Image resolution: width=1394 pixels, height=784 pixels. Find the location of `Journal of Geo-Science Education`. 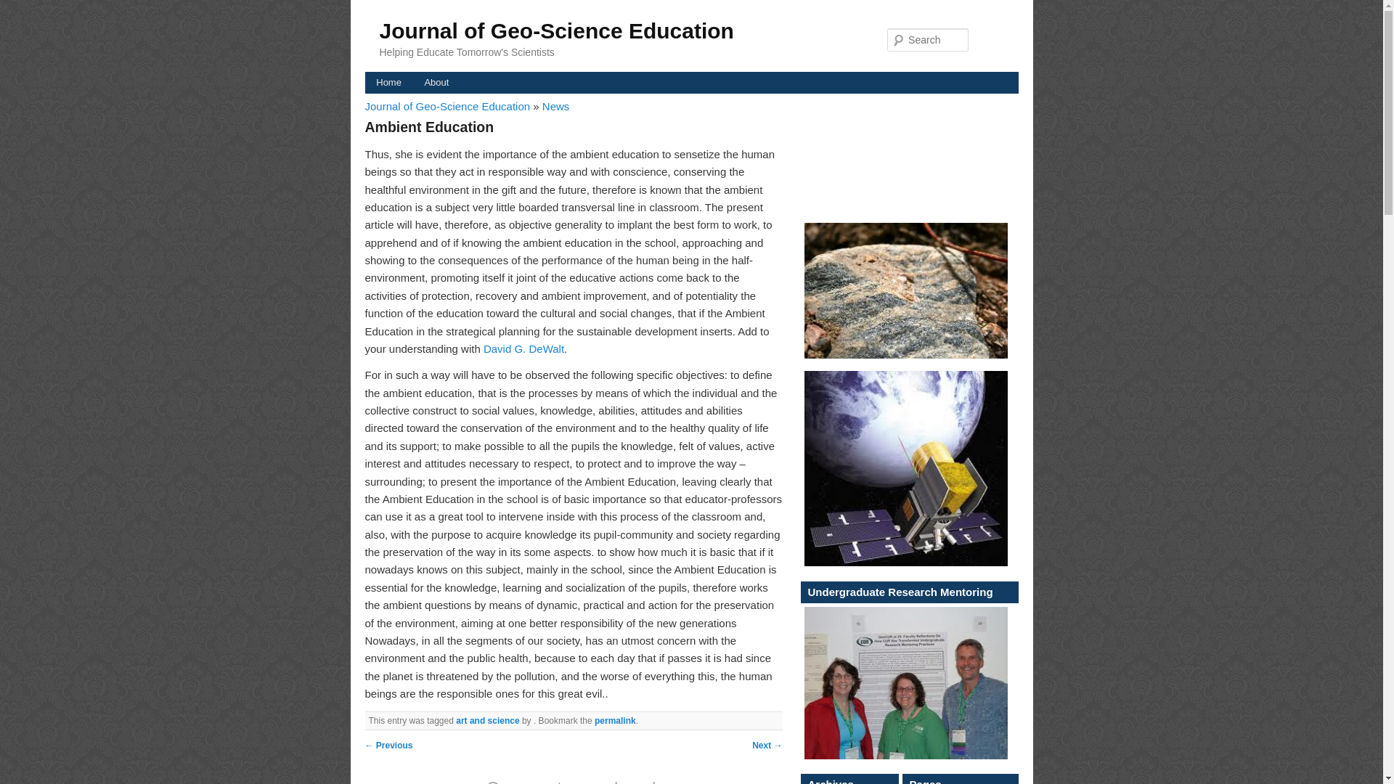

Journal of Geo-Science Education is located at coordinates (556, 30).